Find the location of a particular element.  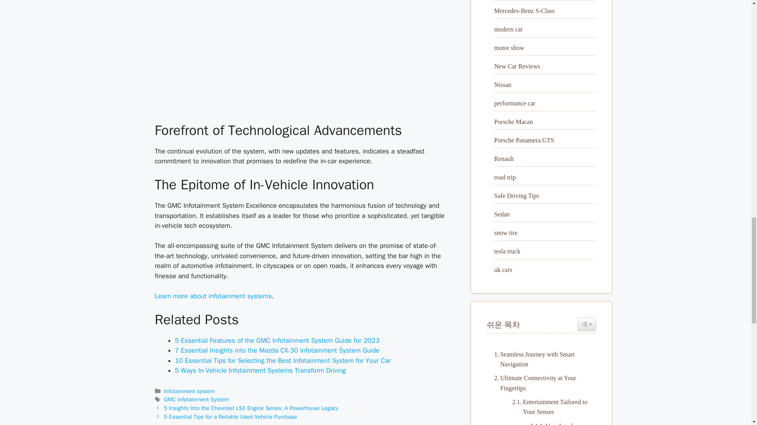

5 Essential Tips for a Reliable Used Vehicle Purchase is located at coordinates (231, 416).